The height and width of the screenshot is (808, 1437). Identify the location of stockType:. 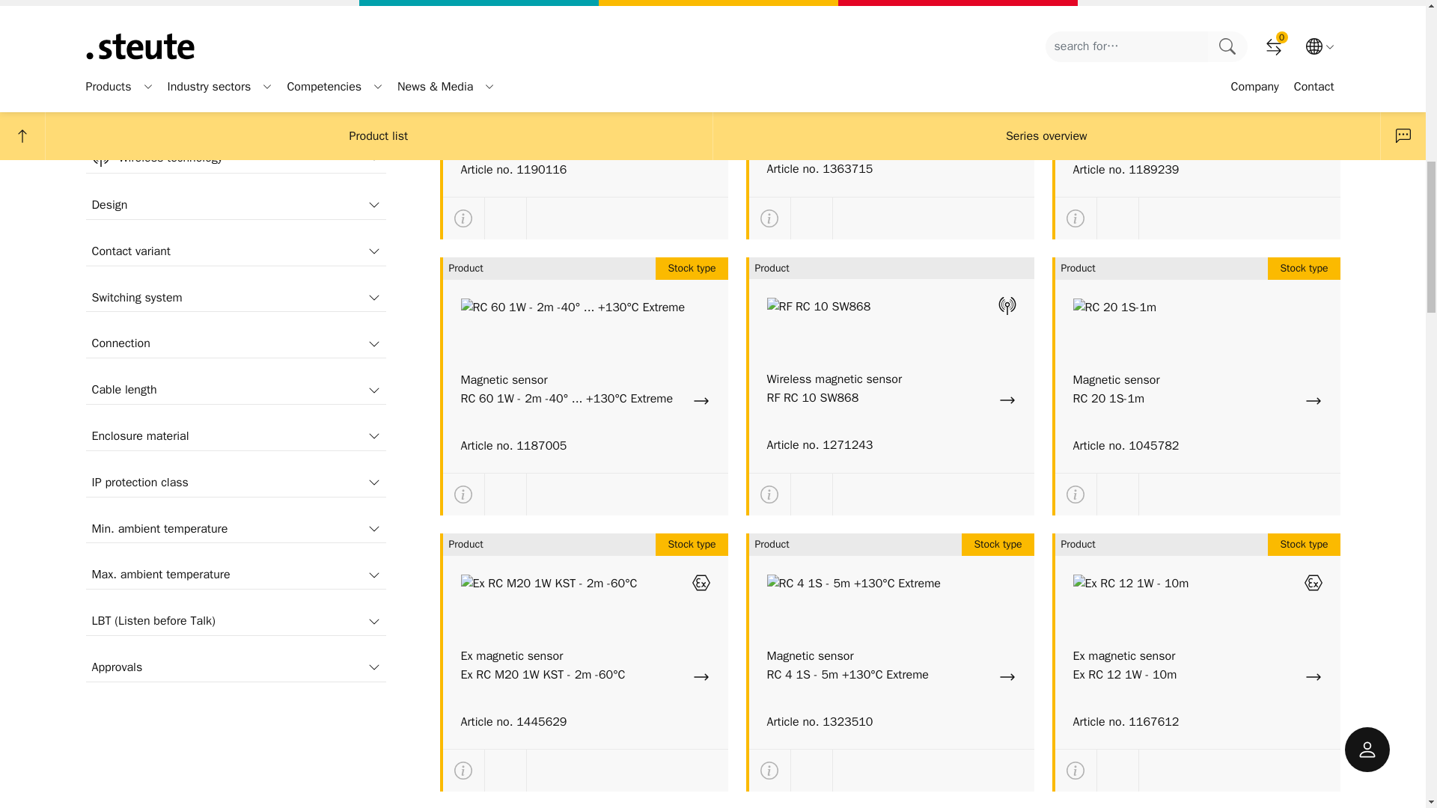
(99, 33).